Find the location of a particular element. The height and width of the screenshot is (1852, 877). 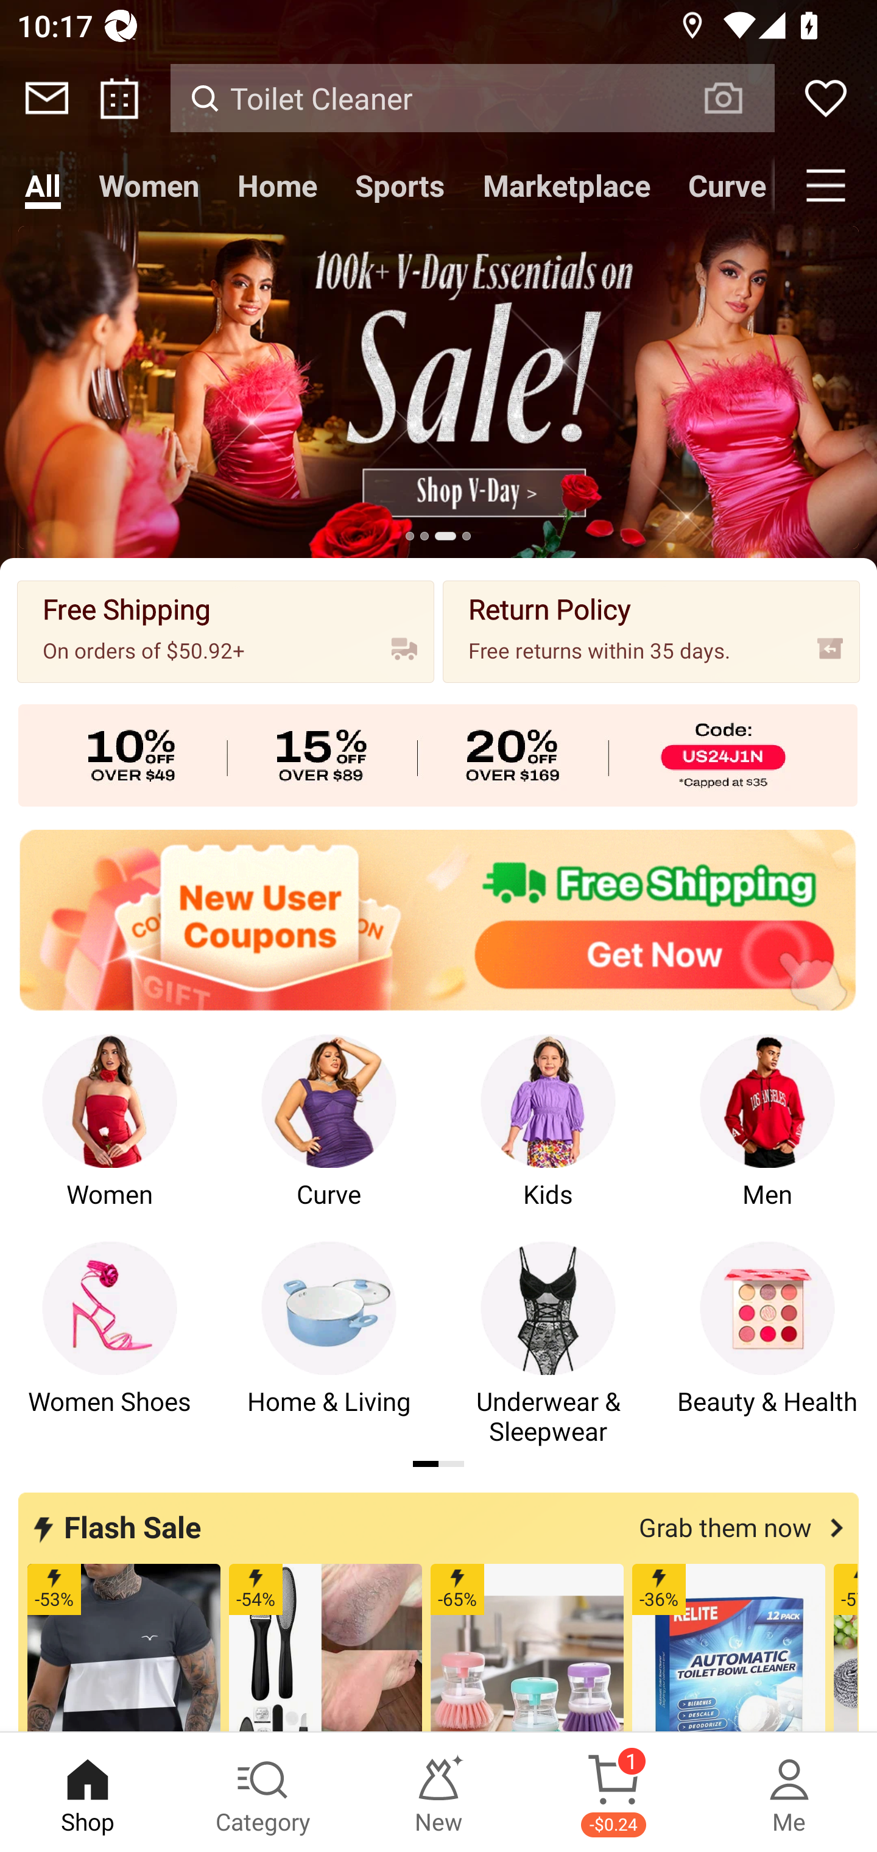

Free Shipping On orders of $50.92+ is located at coordinates (225, 631).